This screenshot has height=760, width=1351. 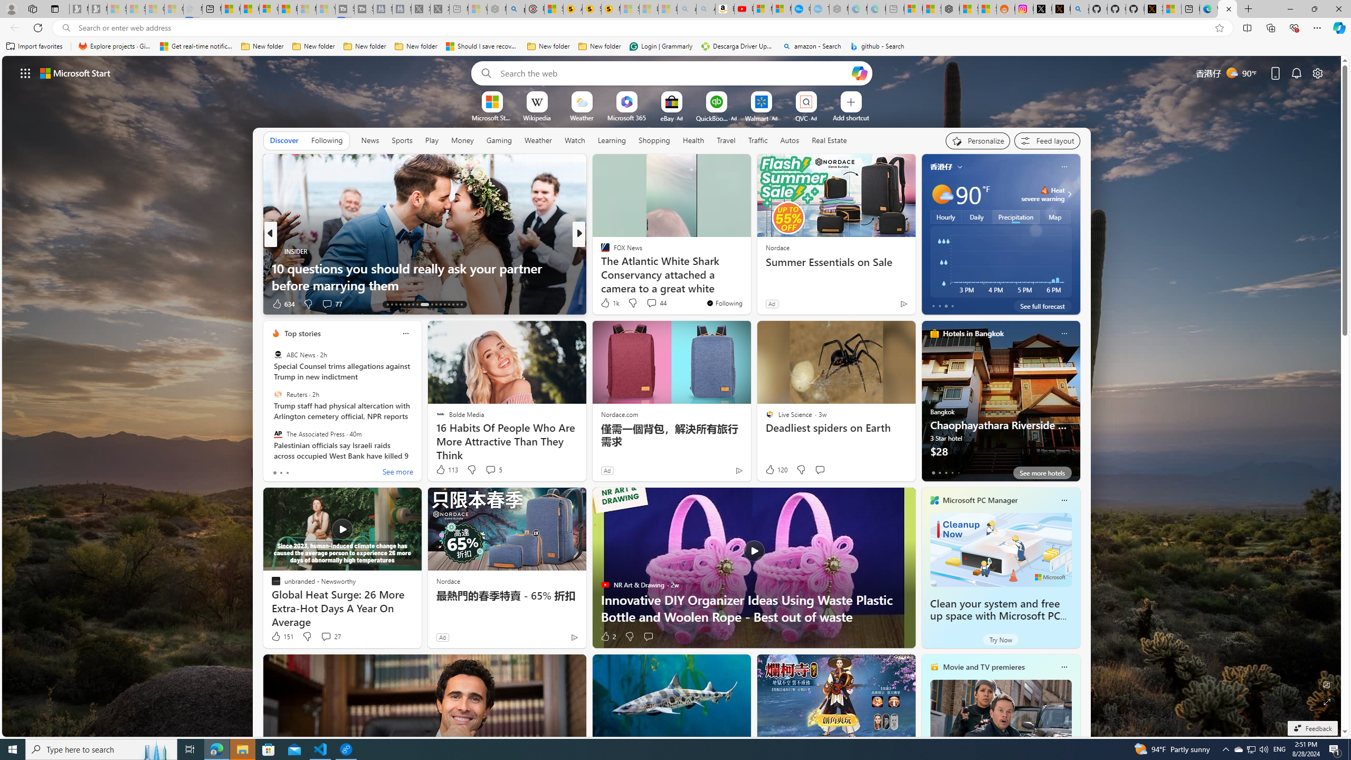 I want to click on See full forecast, so click(x=1042, y=306).